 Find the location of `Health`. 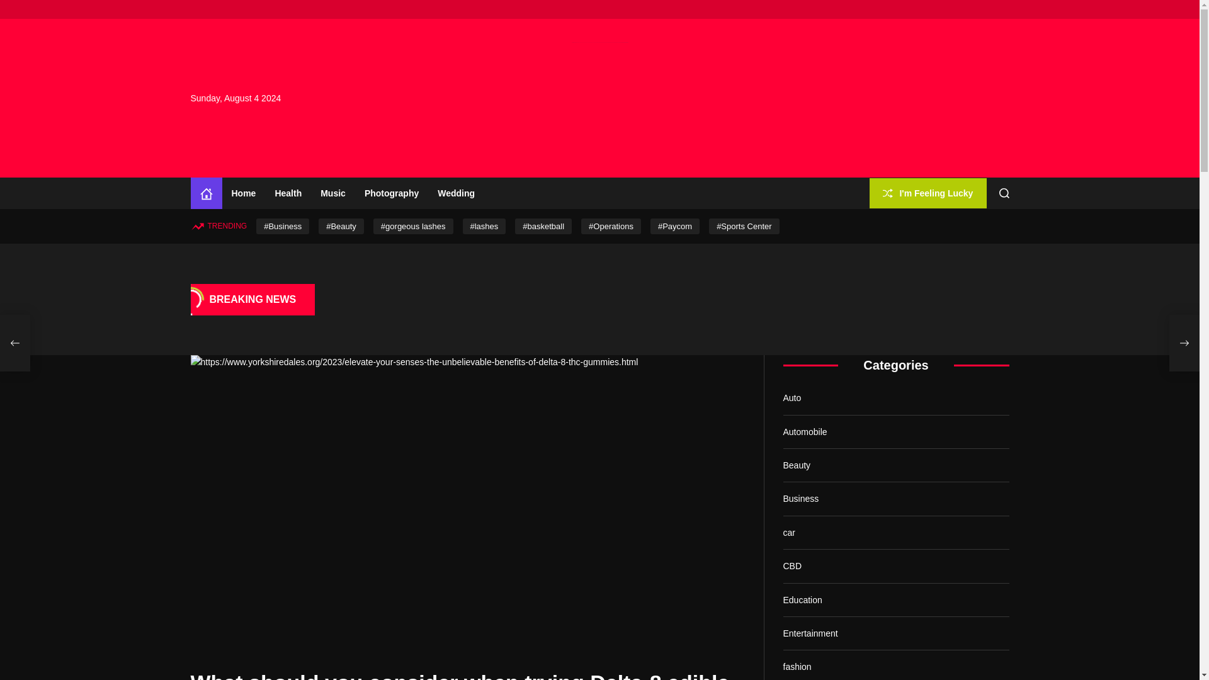

Health is located at coordinates (287, 193).